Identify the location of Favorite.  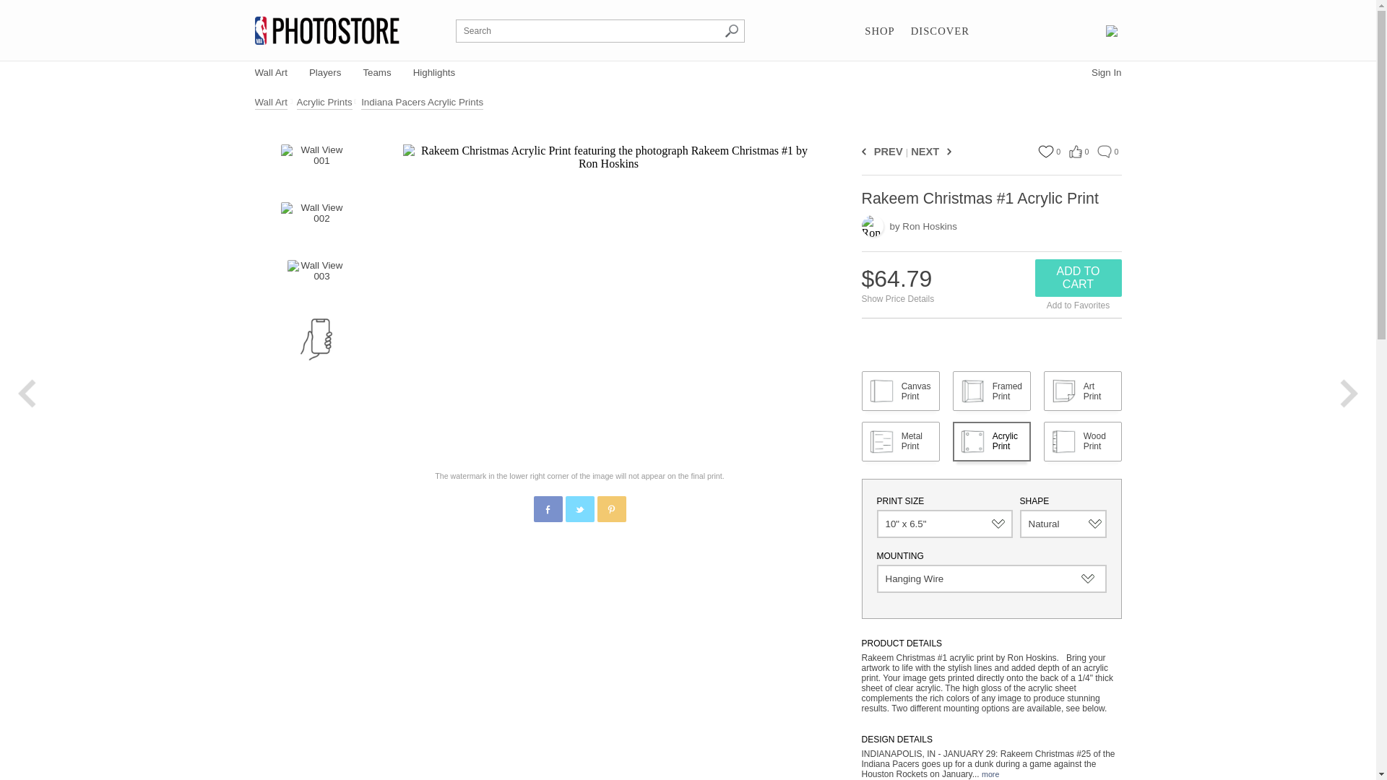
(1045, 152).